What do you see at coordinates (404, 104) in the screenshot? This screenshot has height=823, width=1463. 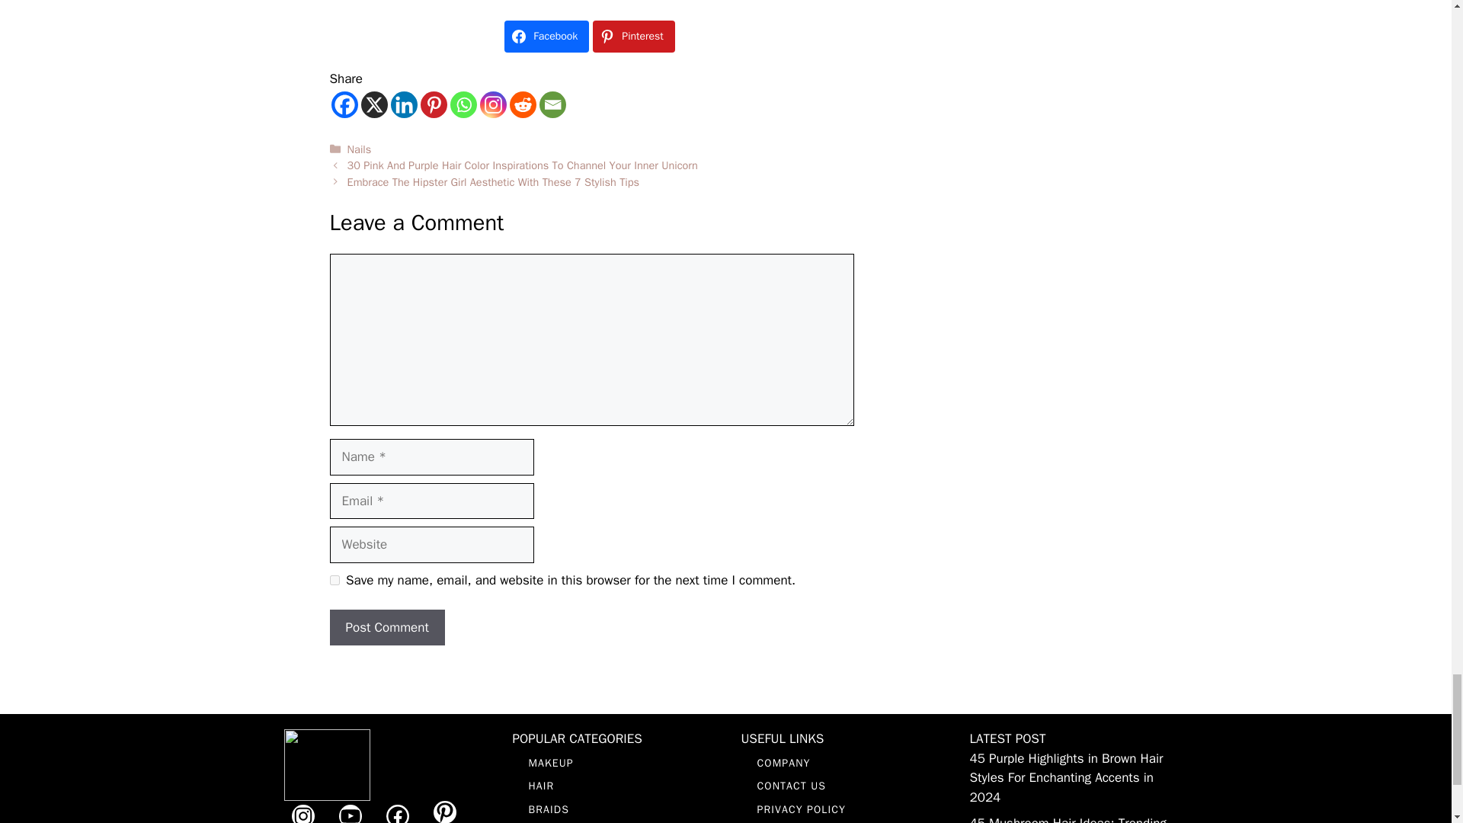 I see `Linkedin` at bounding box center [404, 104].